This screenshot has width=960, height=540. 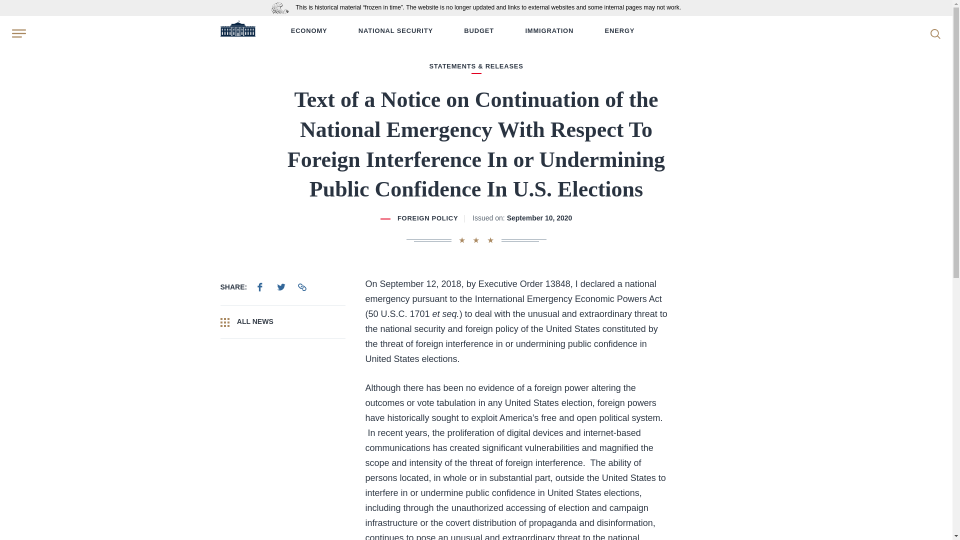 I want to click on FOREIGN POLICY, so click(x=427, y=218).